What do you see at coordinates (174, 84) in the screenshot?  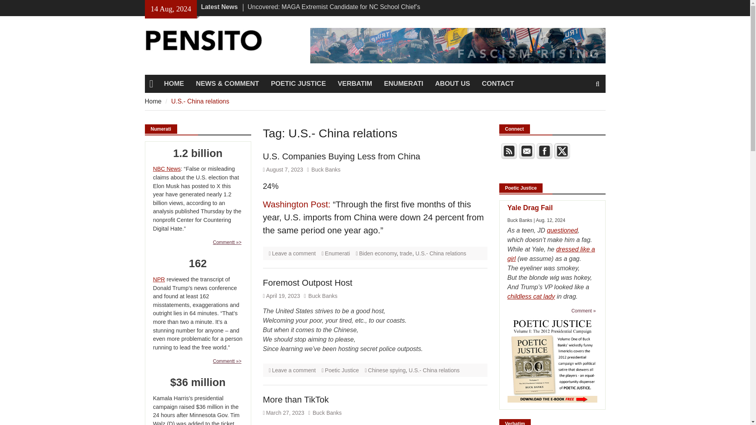 I see `HOME` at bounding box center [174, 84].